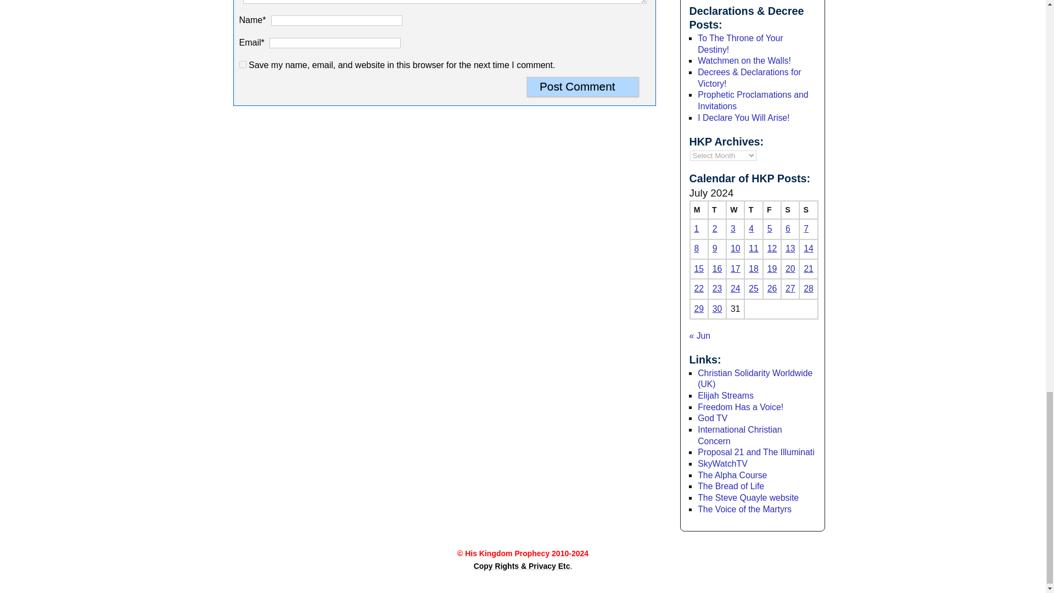 This screenshot has height=593, width=1054. I want to click on Friday, so click(772, 210).